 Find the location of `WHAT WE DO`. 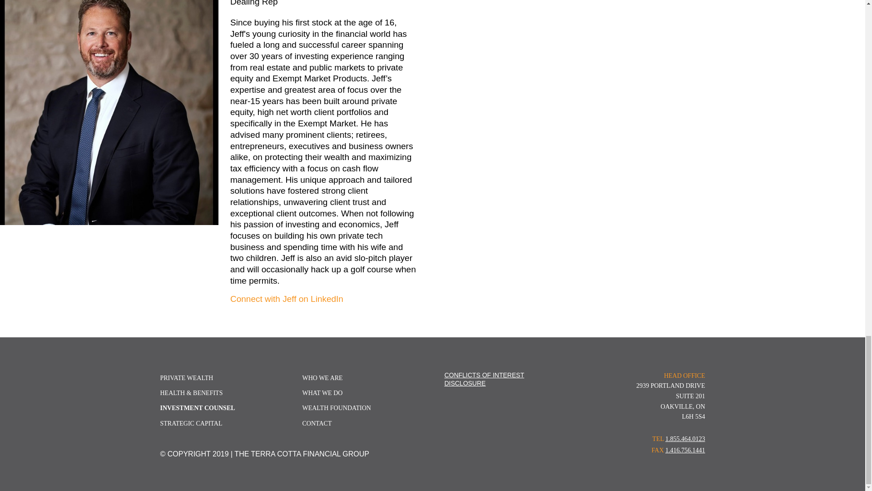

WHAT WE DO is located at coordinates (322, 393).